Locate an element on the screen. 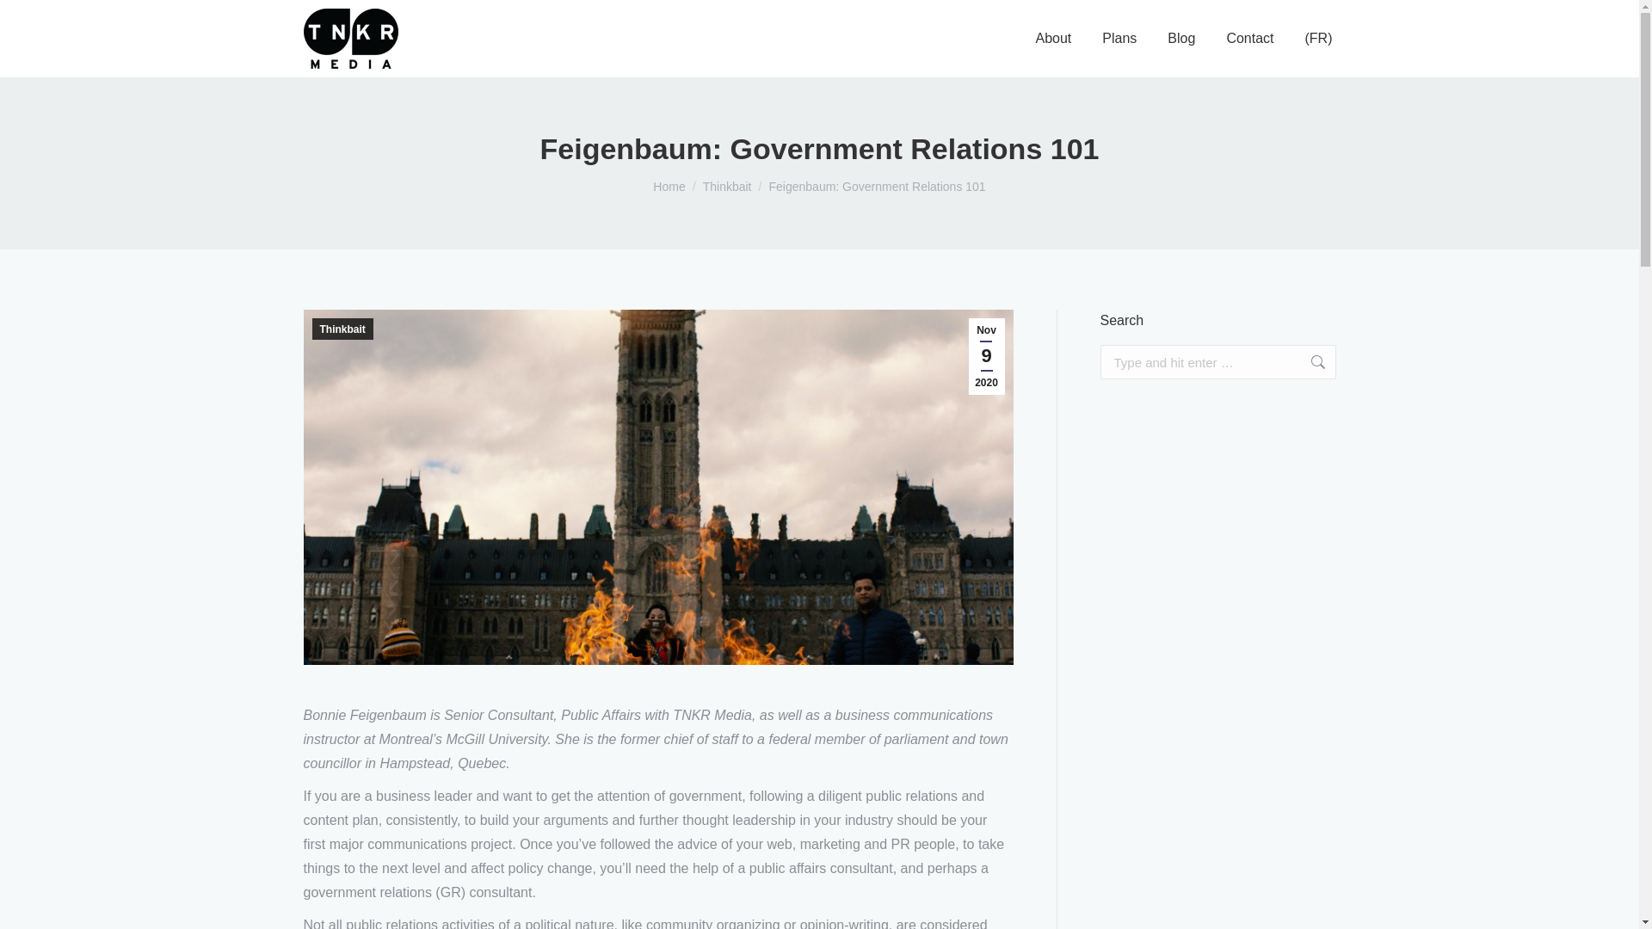 Image resolution: width=1652 pixels, height=929 pixels. Thinkbait is located at coordinates (342, 329).